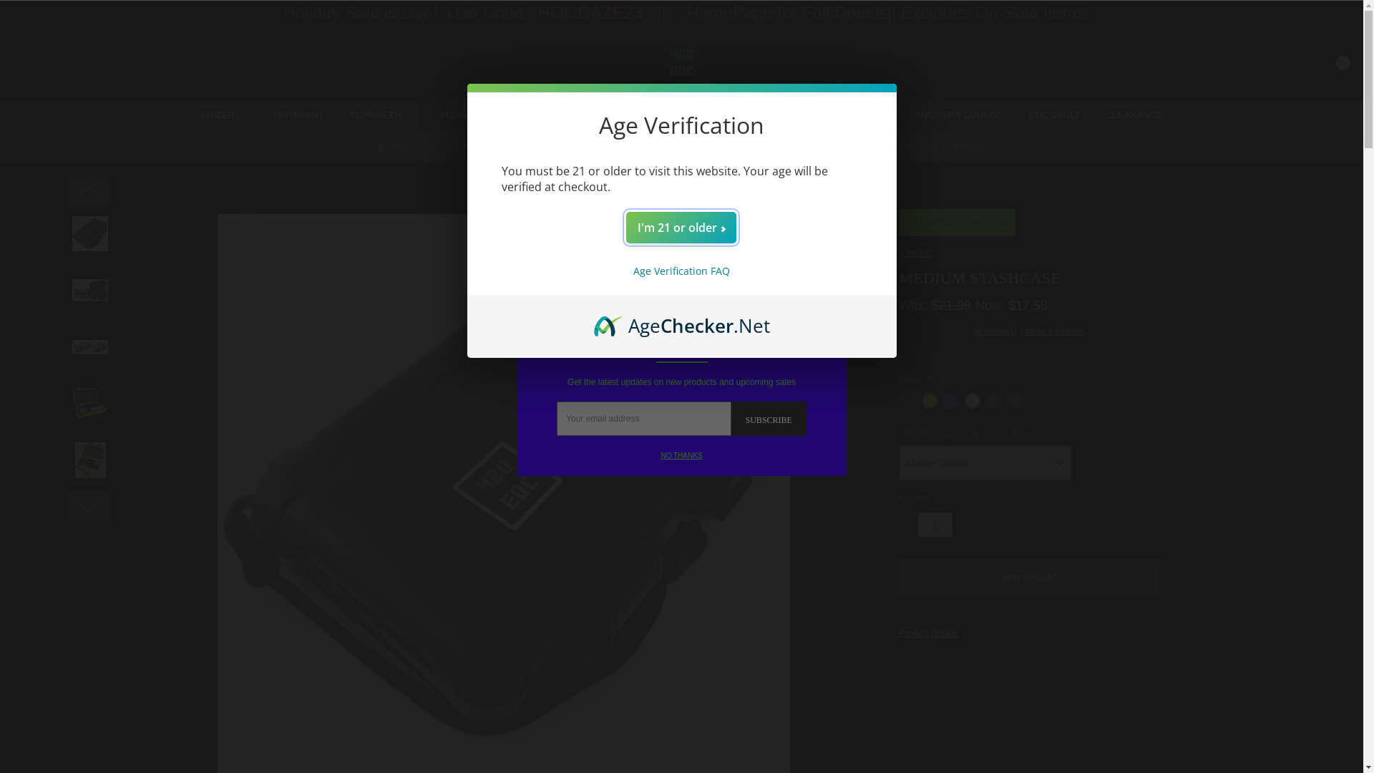  Describe the element at coordinates (83, 513) in the screenshot. I see `Next` at that location.